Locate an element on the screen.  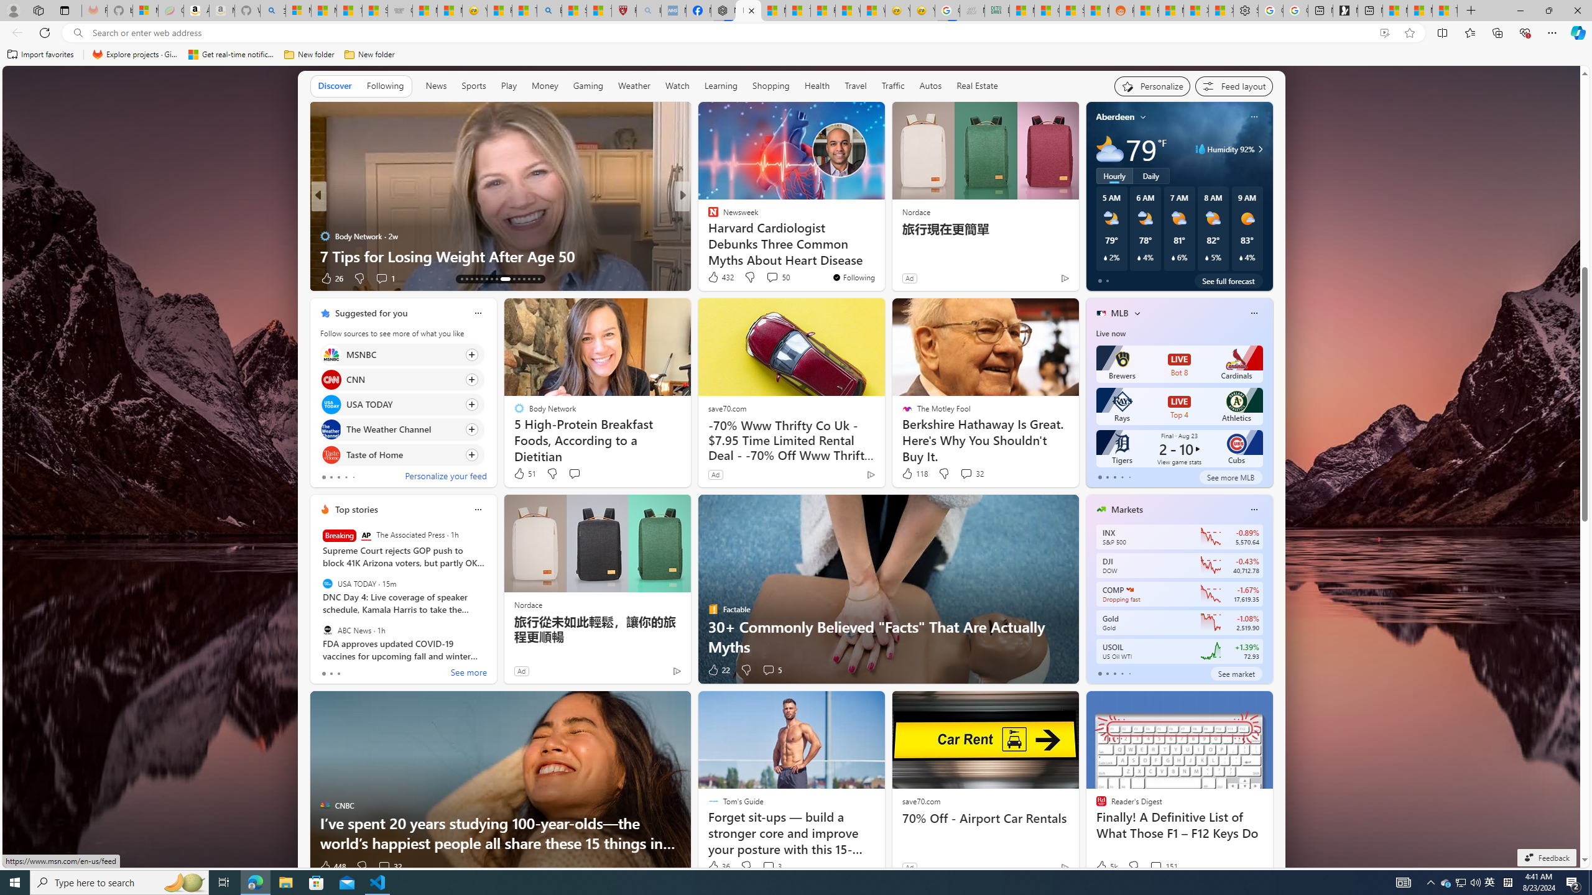
Class: weather-arrow-glyph is located at coordinates (1260, 149).